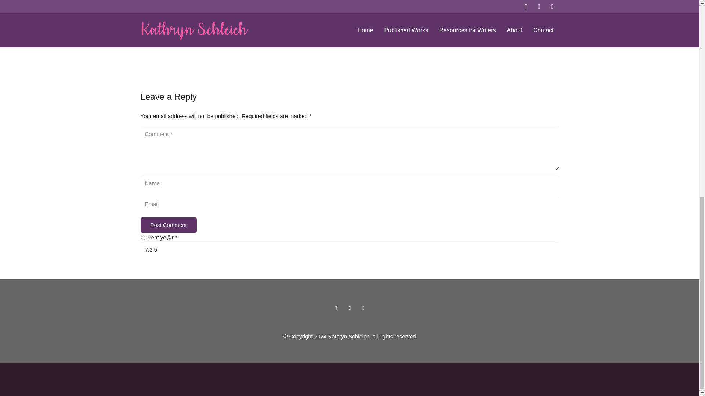 This screenshot has width=705, height=396. I want to click on 7.3.5, so click(350, 249).